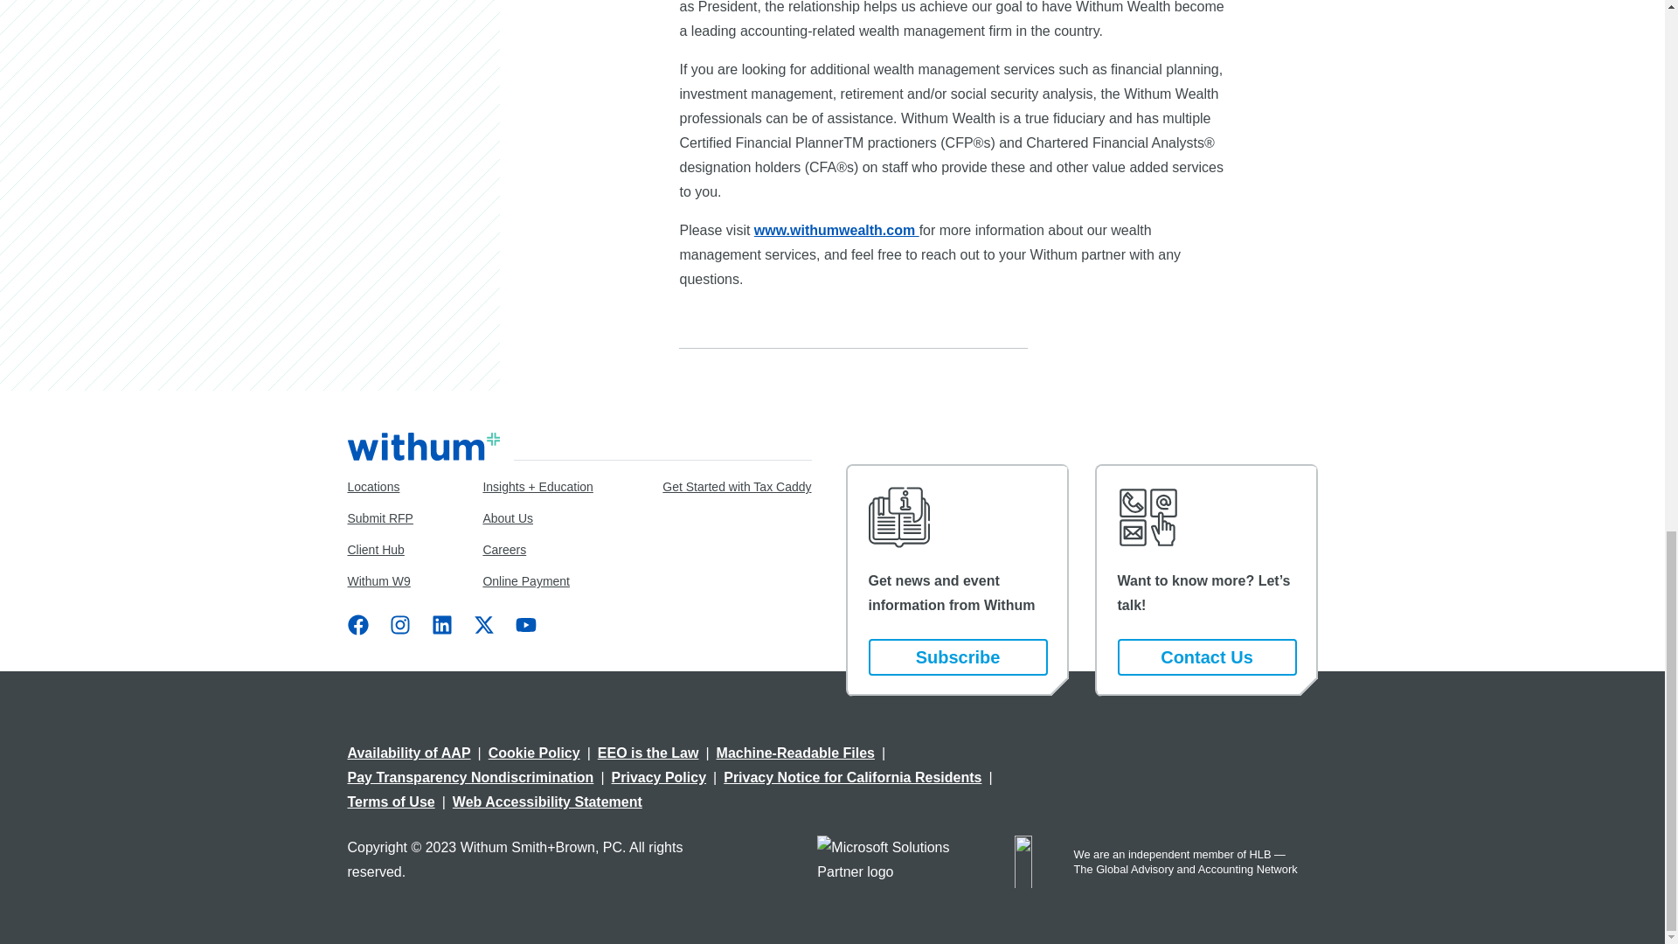  I want to click on linkedin, so click(442, 624).